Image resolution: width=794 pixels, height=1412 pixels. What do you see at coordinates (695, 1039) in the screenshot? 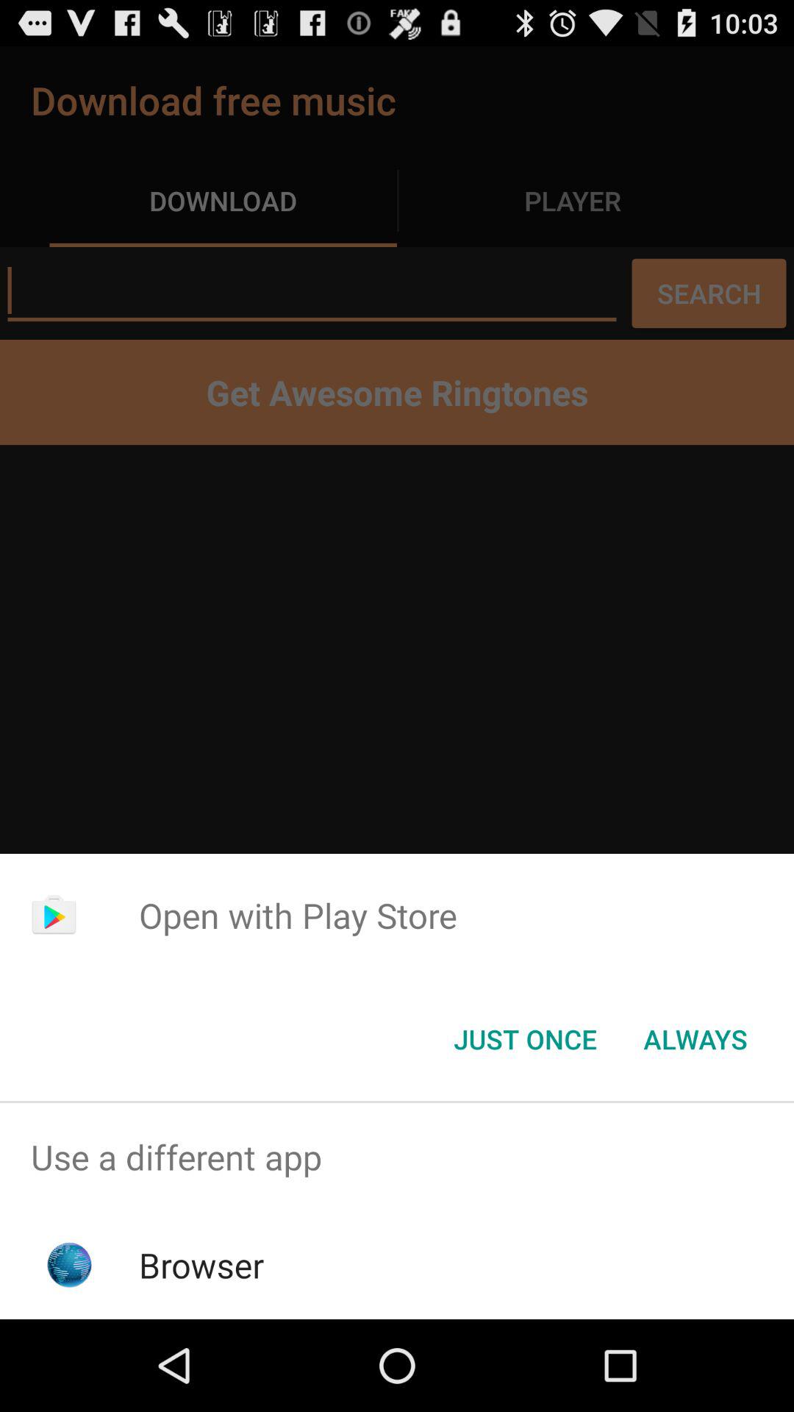
I see `open the item at the bottom right corner` at bounding box center [695, 1039].